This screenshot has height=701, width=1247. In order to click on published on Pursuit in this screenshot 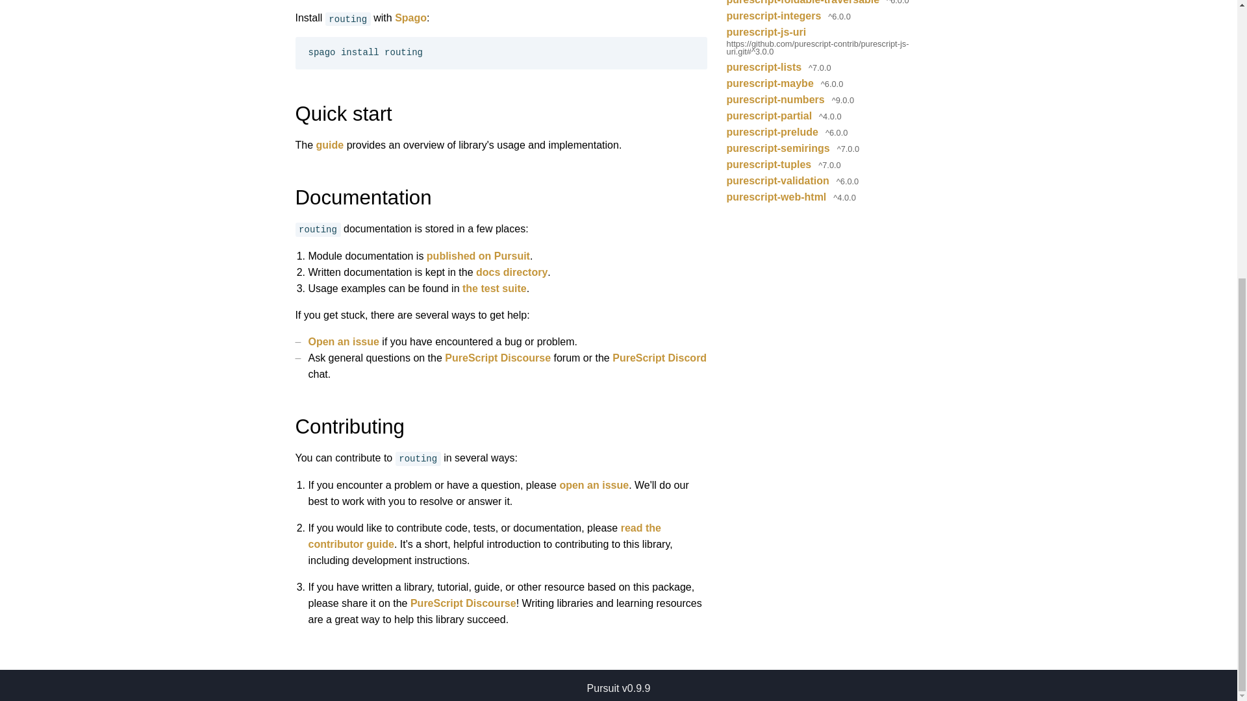, I will do `click(478, 256)`.